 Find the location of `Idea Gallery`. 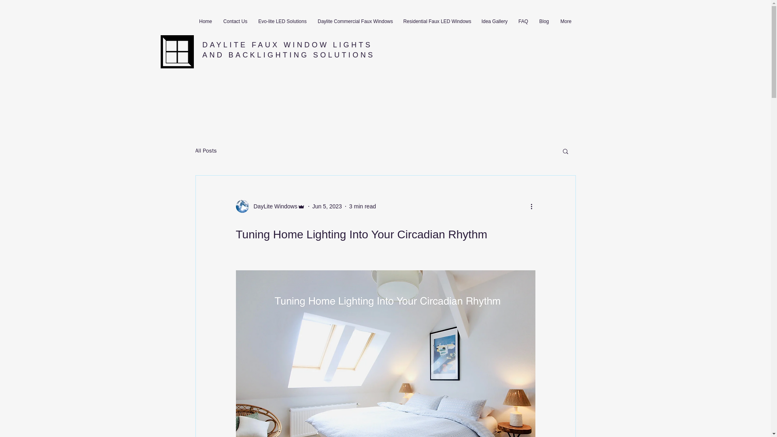

Idea Gallery is located at coordinates (494, 21).